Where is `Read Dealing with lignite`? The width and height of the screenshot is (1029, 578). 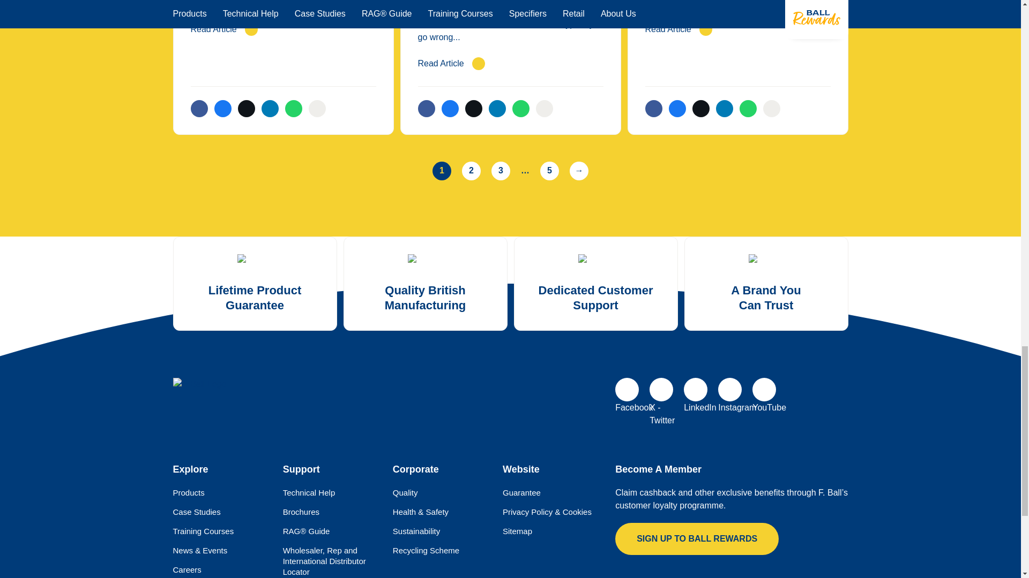
Read Dealing with lignite is located at coordinates (283, 29).